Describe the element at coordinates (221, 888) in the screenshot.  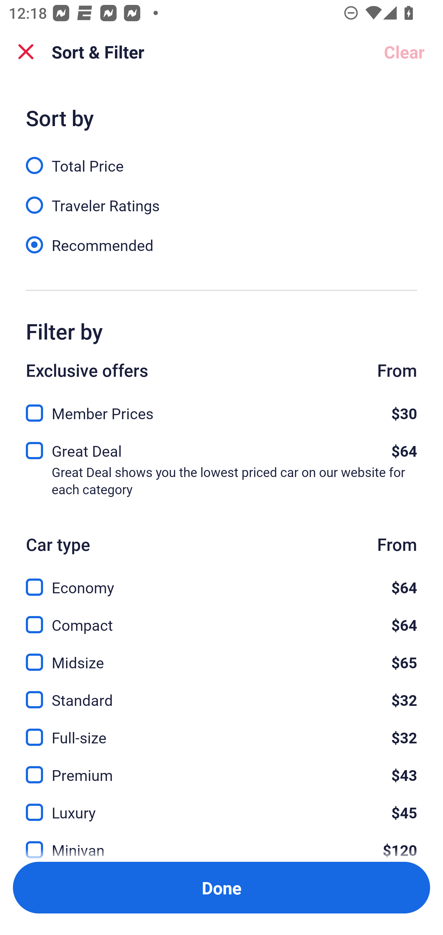
I see `Apply and close Sort and Filter Done` at that location.